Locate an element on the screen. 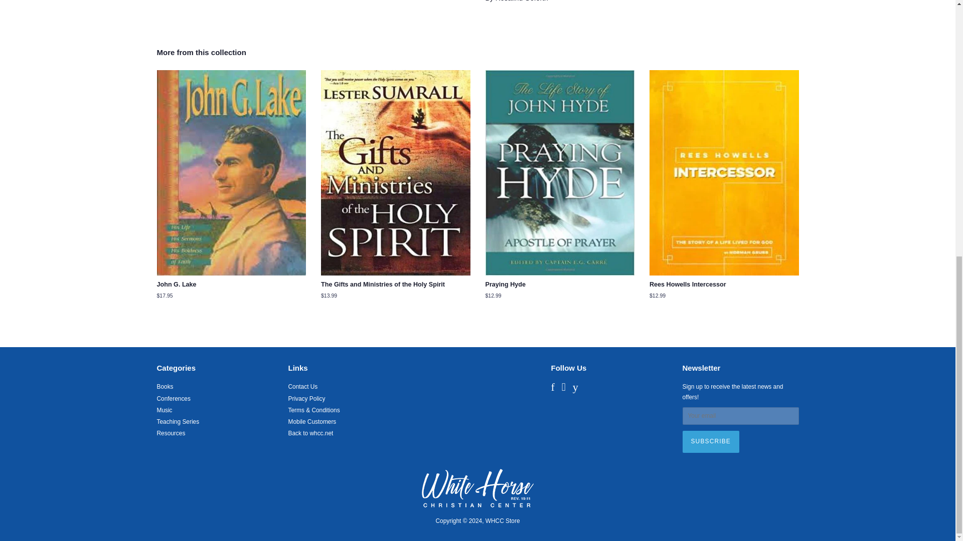 This screenshot has width=963, height=541. Subscribe is located at coordinates (710, 441).